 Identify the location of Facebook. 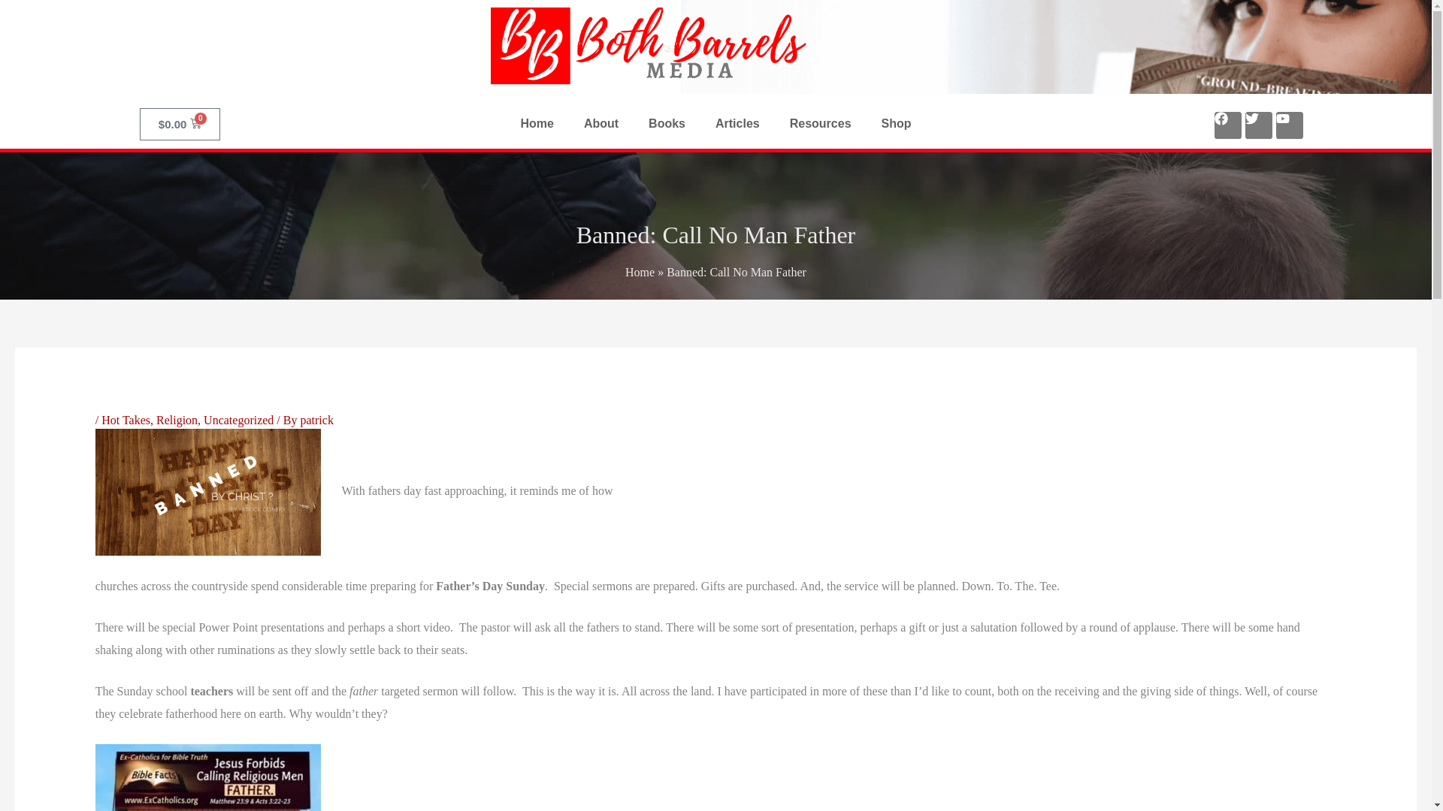
(1228, 124).